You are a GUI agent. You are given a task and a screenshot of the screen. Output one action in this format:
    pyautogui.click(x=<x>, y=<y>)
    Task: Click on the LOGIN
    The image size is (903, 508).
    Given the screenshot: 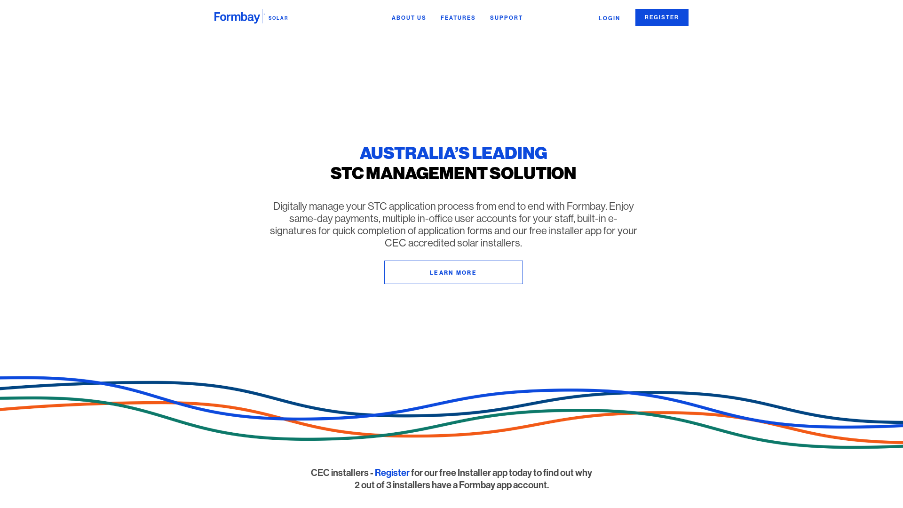 What is the action you would take?
    pyautogui.click(x=610, y=18)
    